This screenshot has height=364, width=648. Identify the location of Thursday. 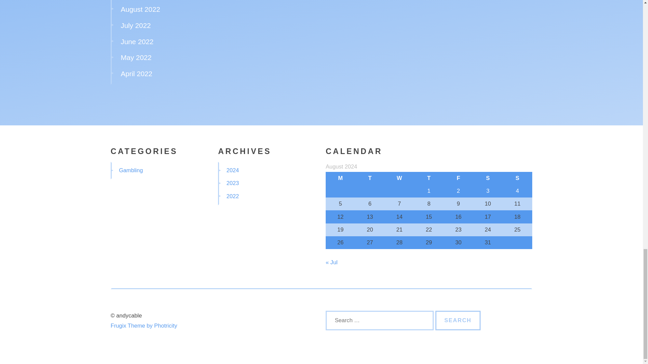
(429, 178).